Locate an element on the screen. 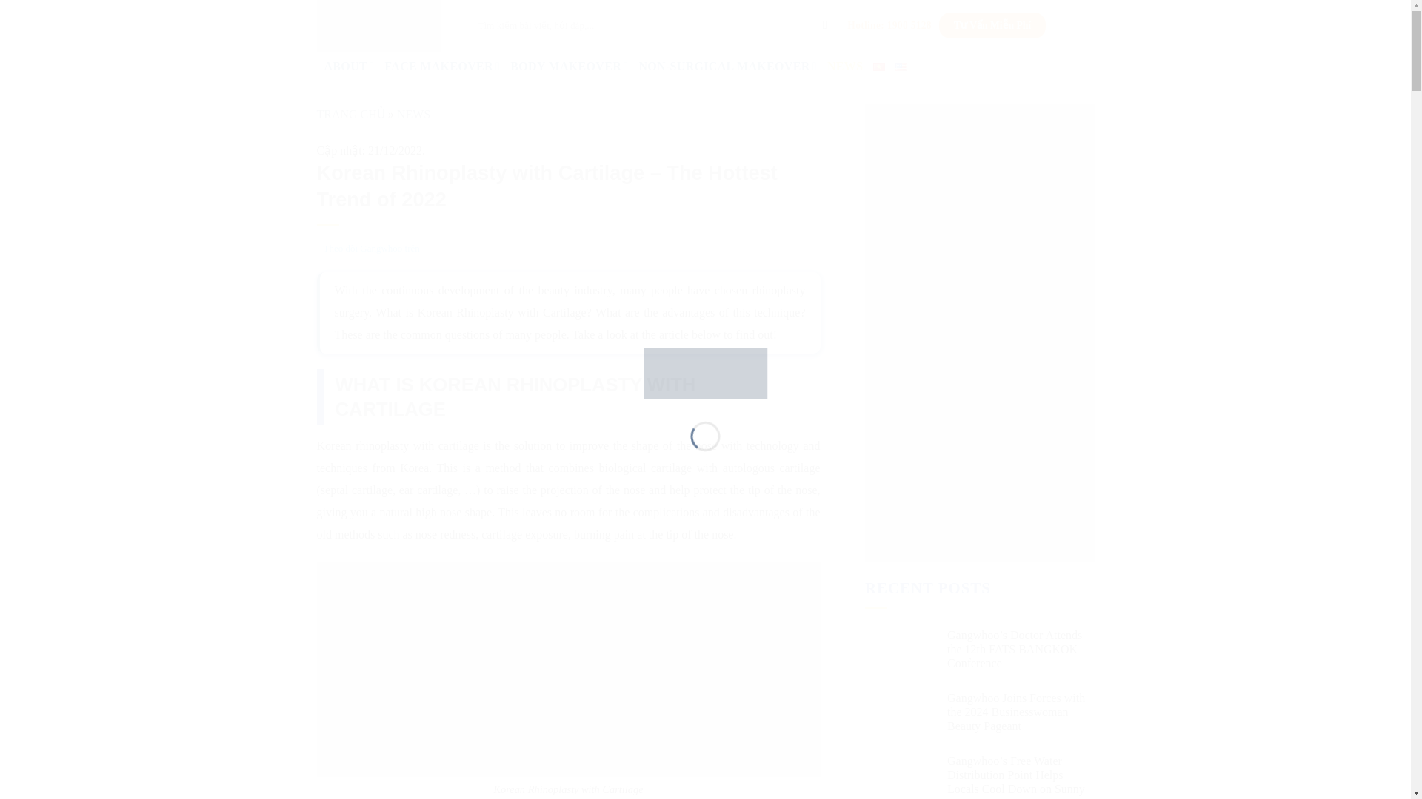 This screenshot has width=1422, height=799. FACE MAKEOVER is located at coordinates (441, 67).